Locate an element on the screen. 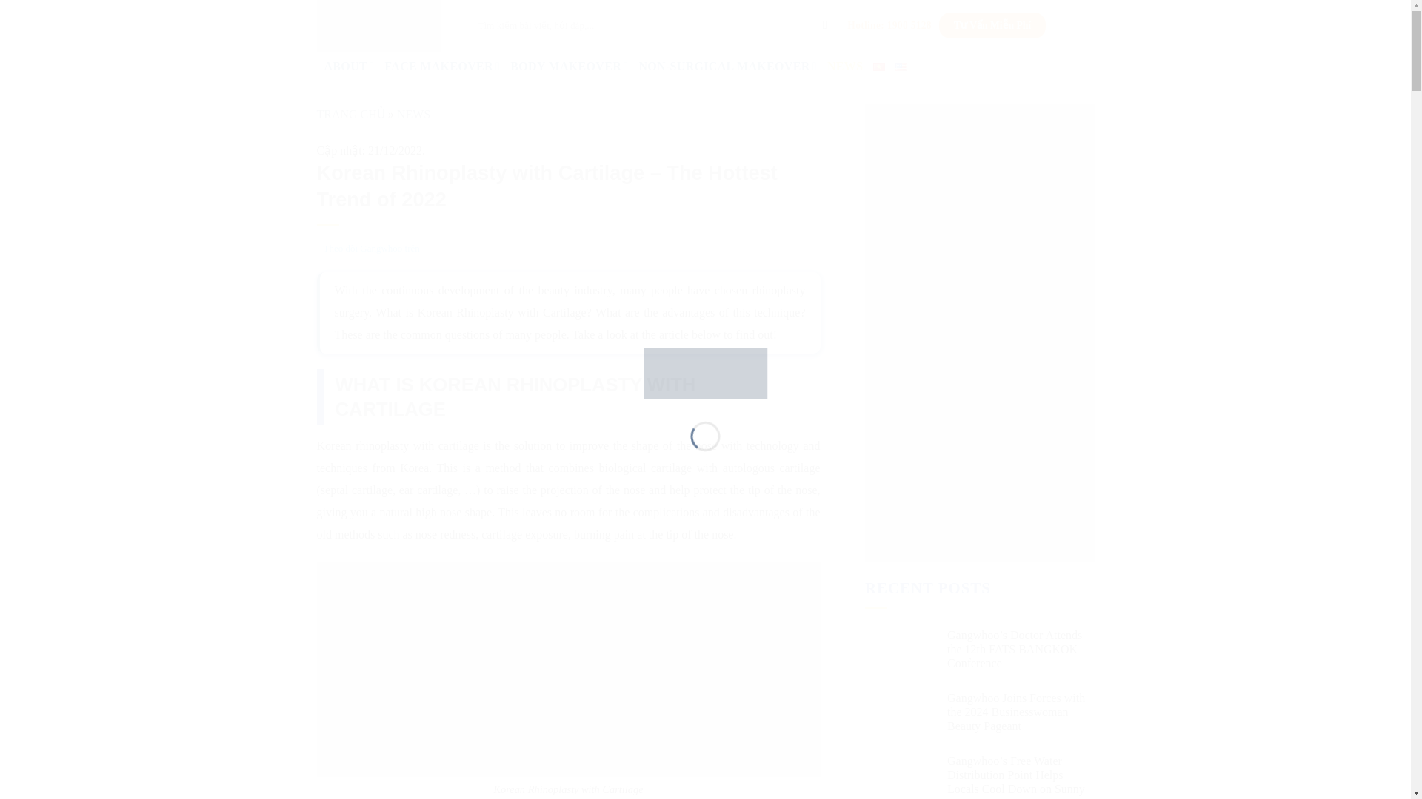 This screenshot has width=1422, height=799. FACE MAKEOVER is located at coordinates (441, 67).